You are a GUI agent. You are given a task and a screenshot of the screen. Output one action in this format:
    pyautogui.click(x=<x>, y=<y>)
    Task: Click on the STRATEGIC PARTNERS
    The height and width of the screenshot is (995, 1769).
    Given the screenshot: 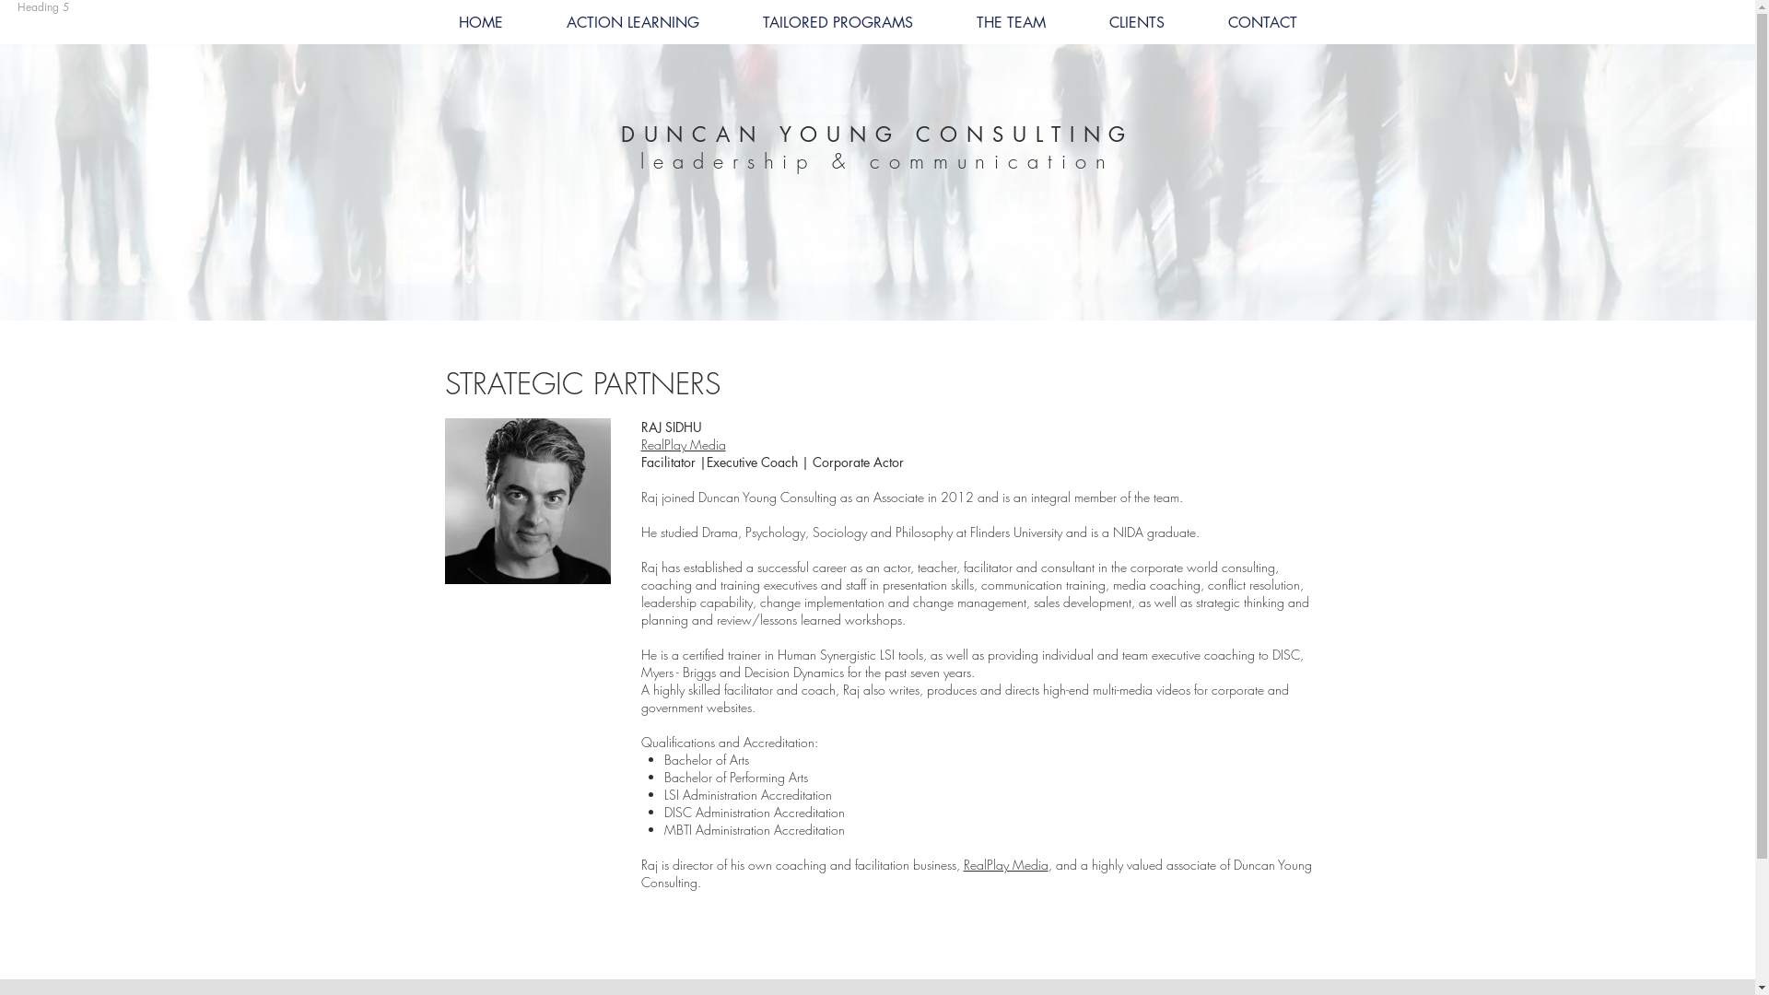 What is the action you would take?
    pyautogui.click(x=582, y=383)
    